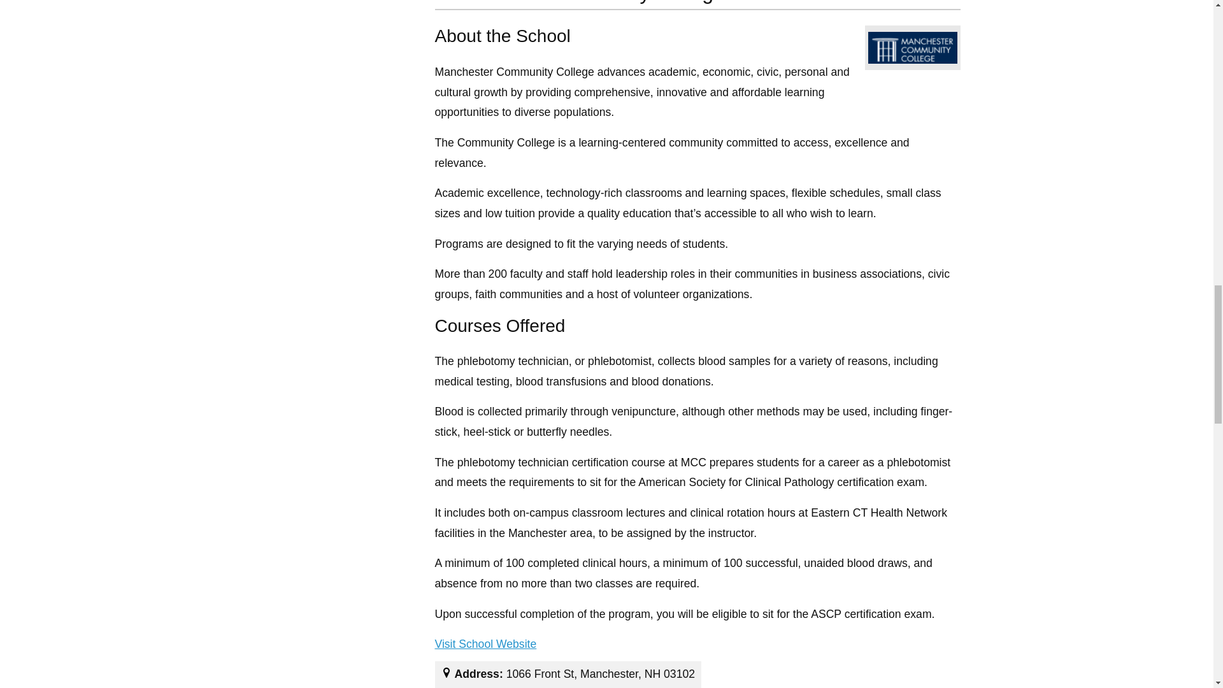 The height and width of the screenshot is (688, 1223). I want to click on Visit School Website, so click(485, 645).